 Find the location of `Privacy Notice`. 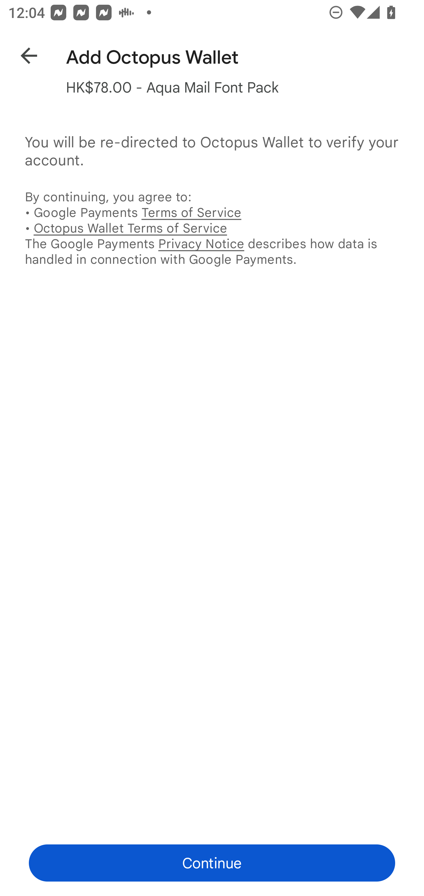

Privacy Notice is located at coordinates (201, 243).